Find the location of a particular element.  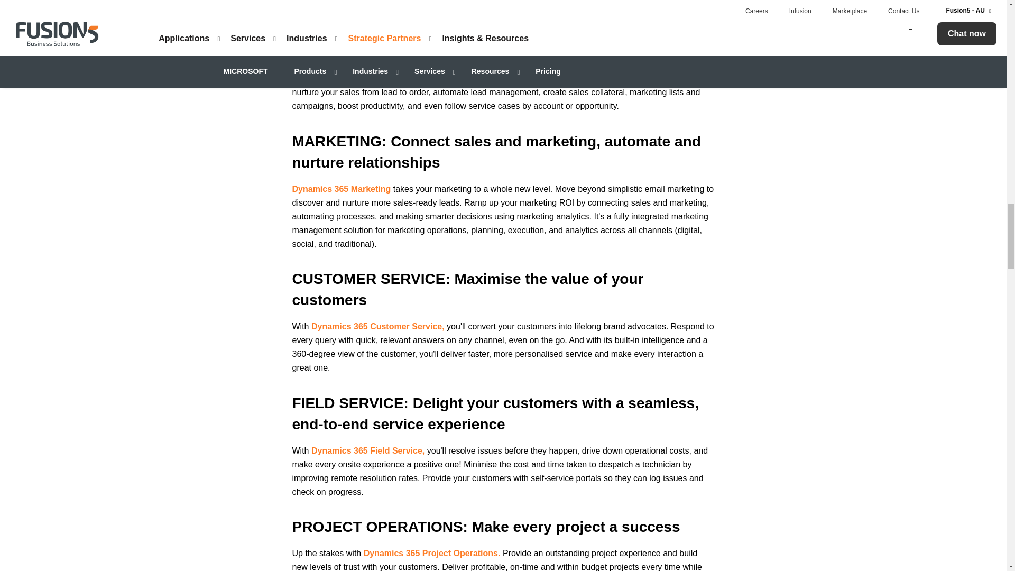

CRM Field Service is located at coordinates (368, 450).